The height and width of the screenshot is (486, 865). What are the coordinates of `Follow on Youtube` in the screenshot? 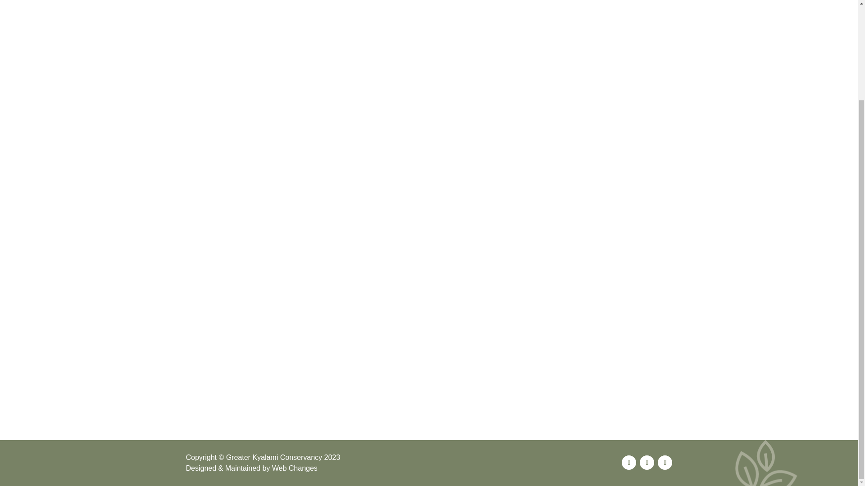 It's located at (665, 463).